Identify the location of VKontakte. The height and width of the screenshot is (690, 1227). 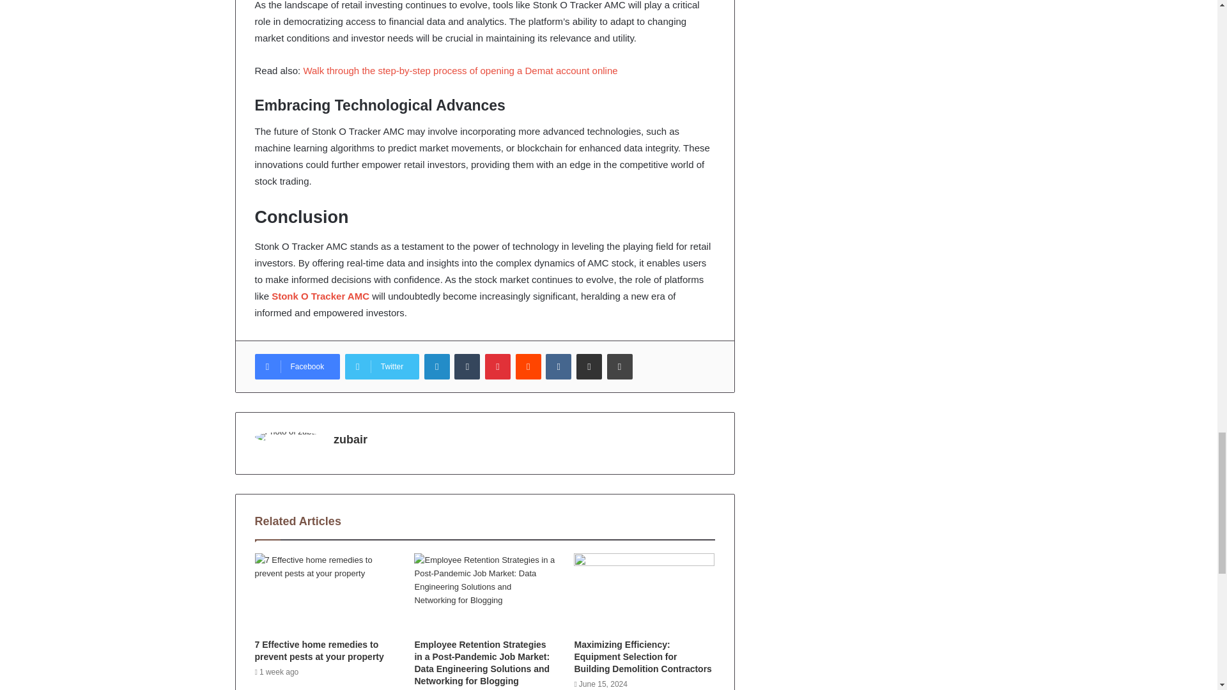
(559, 367).